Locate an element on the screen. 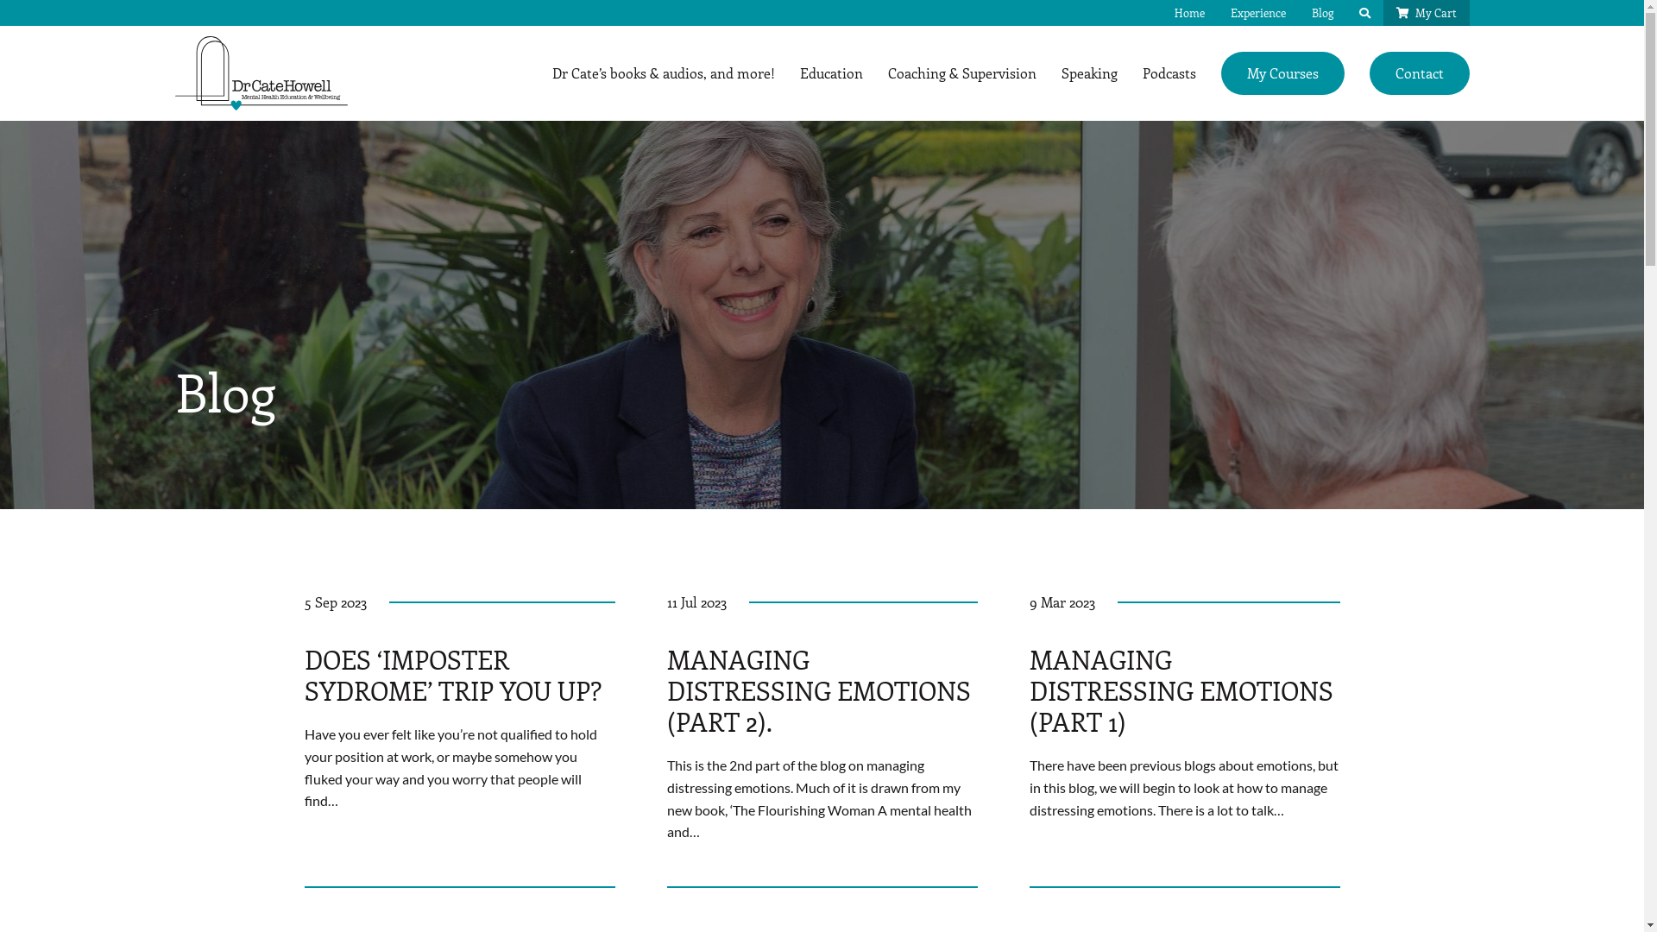 The height and width of the screenshot is (932, 1657). My Cart is located at coordinates (1426, 13).